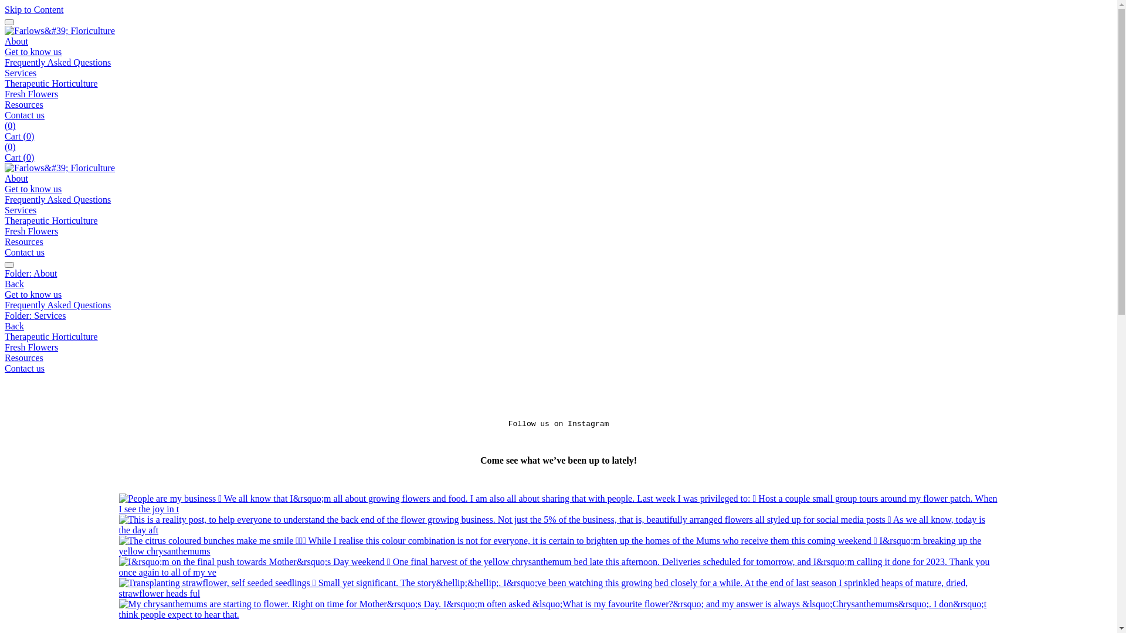 The width and height of the screenshot is (1126, 633). I want to click on Contact us, so click(25, 252).